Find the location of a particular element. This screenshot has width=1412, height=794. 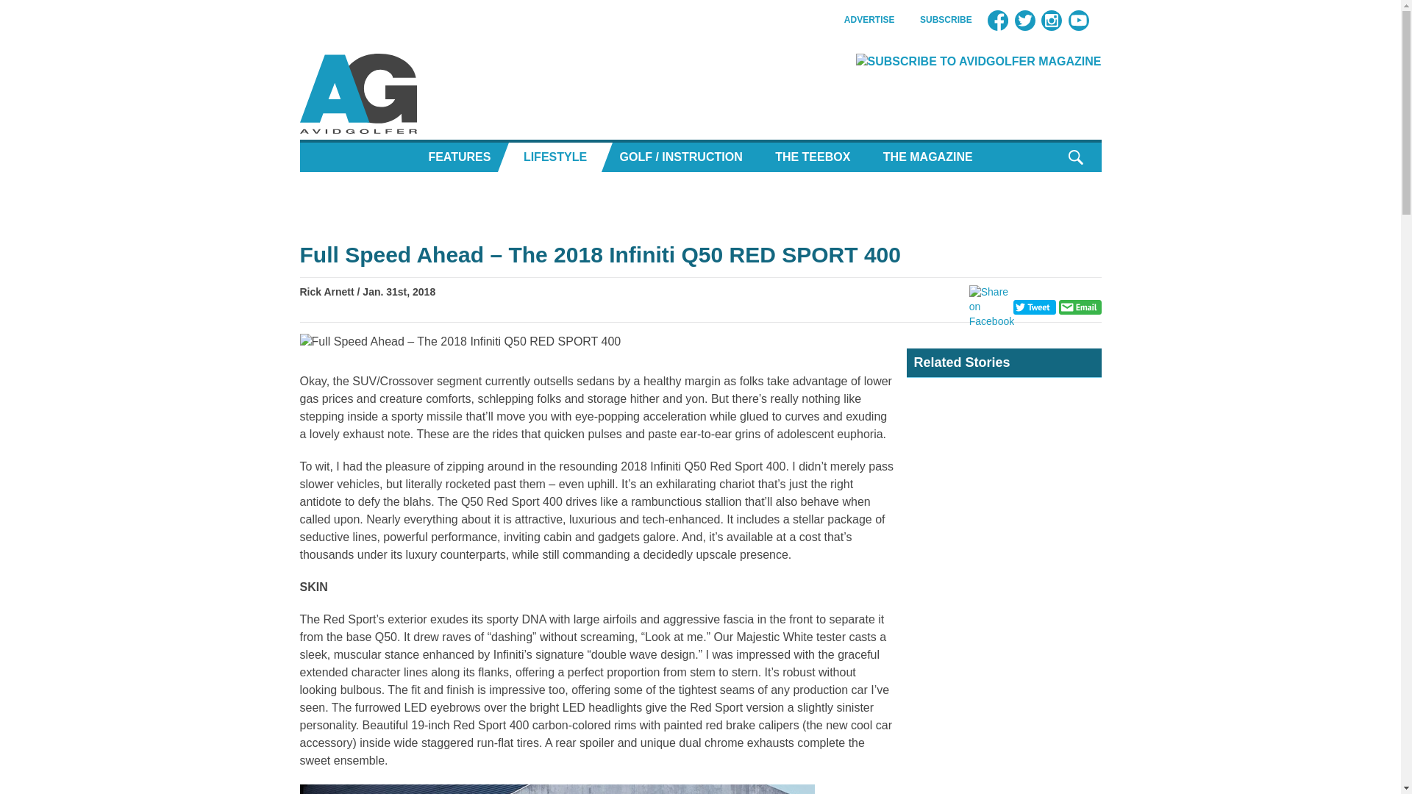

Lifestyle is located at coordinates (555, 157).